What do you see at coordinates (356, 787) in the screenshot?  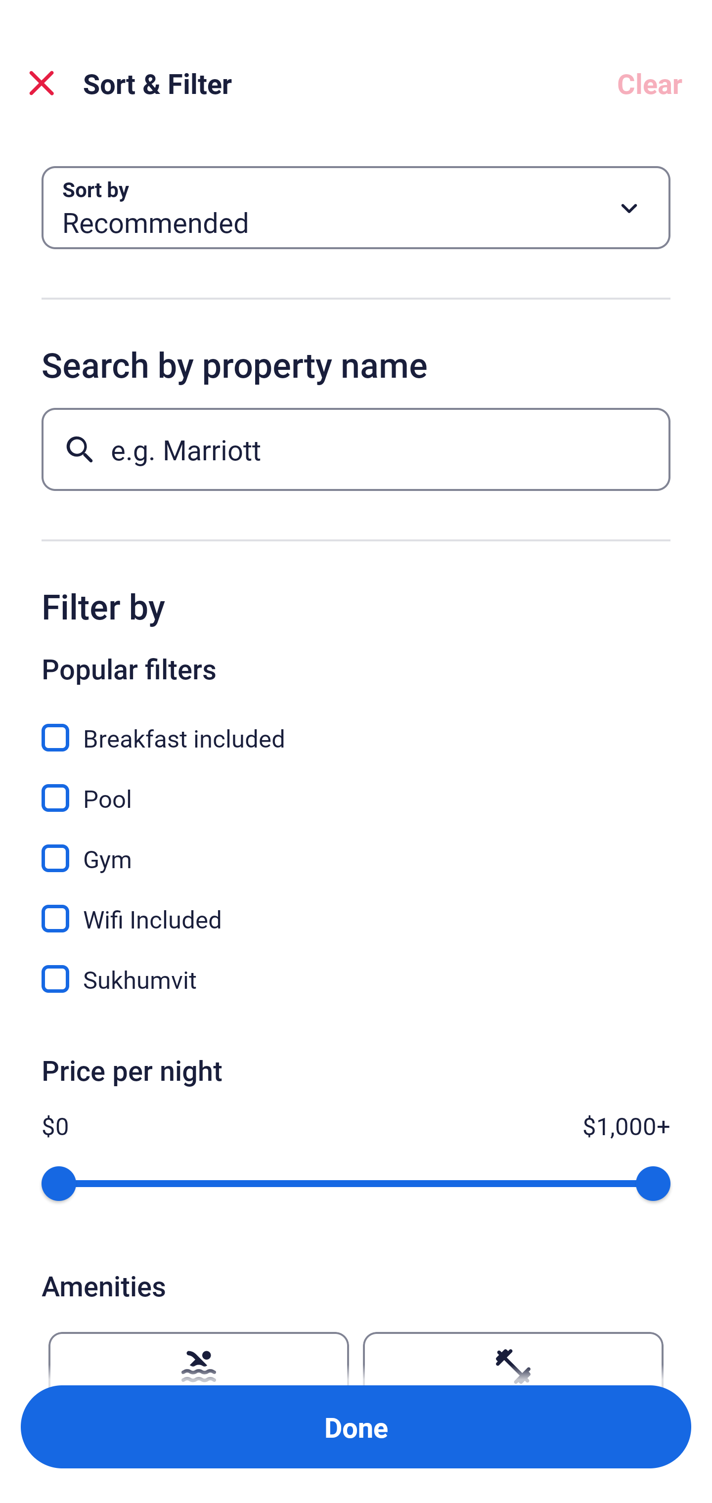 I see `Pool, Pool` at bounding box center [356, 787].